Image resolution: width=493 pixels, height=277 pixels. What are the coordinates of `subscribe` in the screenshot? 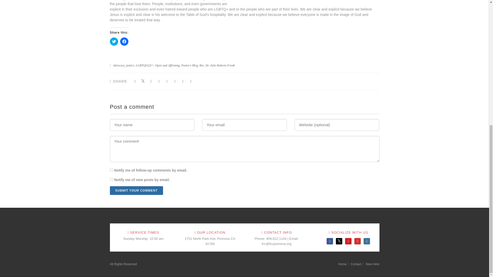 It's located at (111, 180).